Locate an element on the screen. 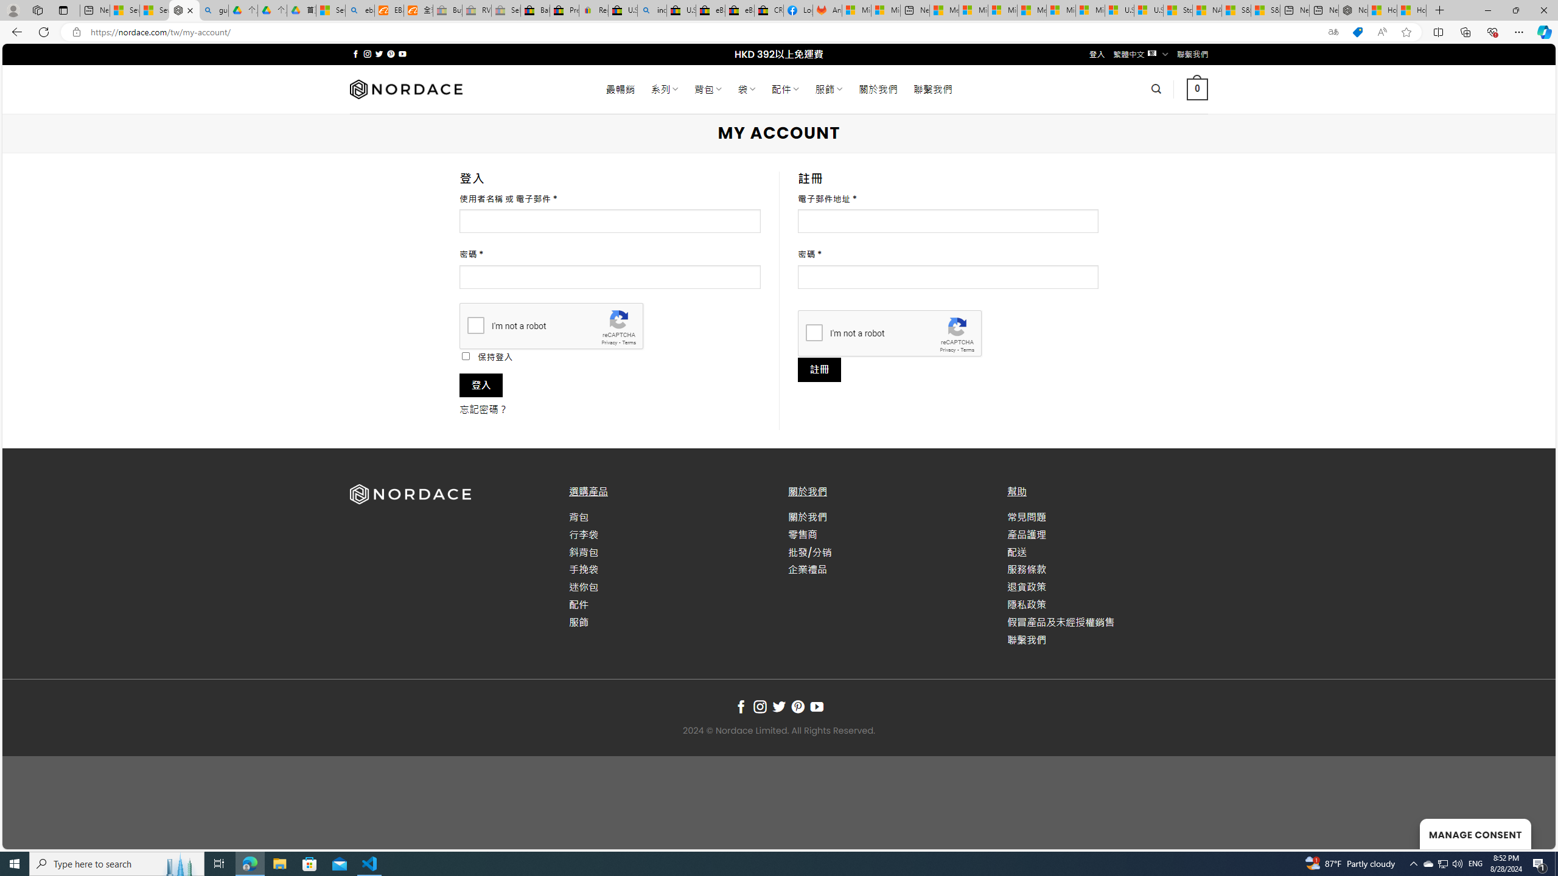  Show translate options is located at coordinates (1333, 32).